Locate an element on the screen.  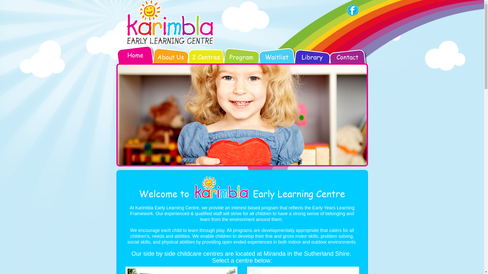
Waitlist is located at coordinates (277, 60).